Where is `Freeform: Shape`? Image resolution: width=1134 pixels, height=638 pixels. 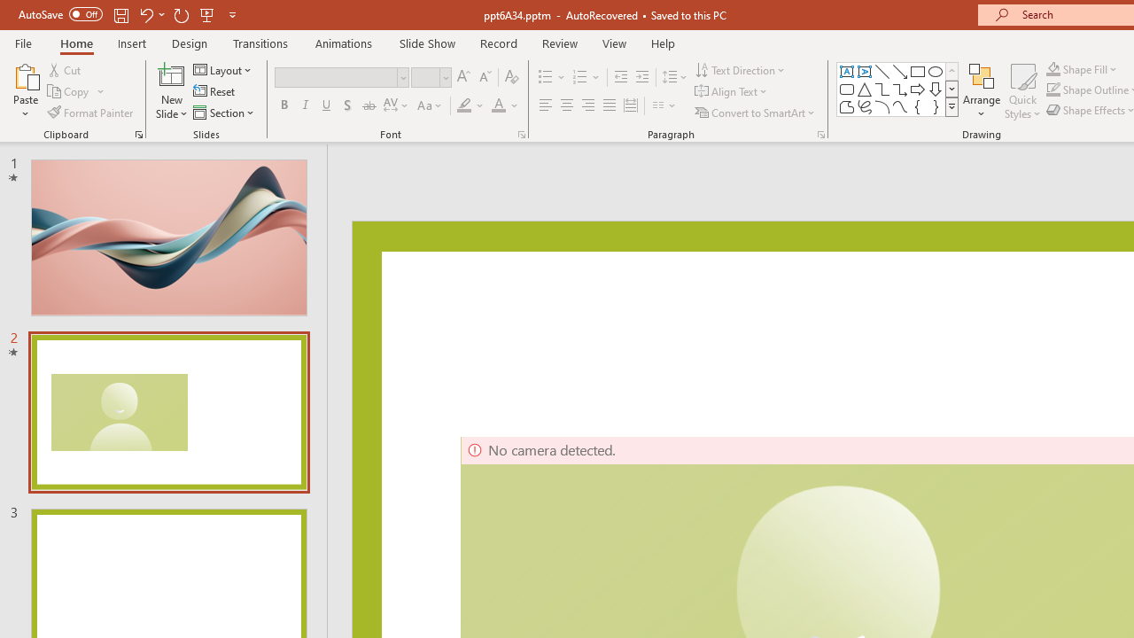 Freeform: Shape is located at coordinates (847, 106).